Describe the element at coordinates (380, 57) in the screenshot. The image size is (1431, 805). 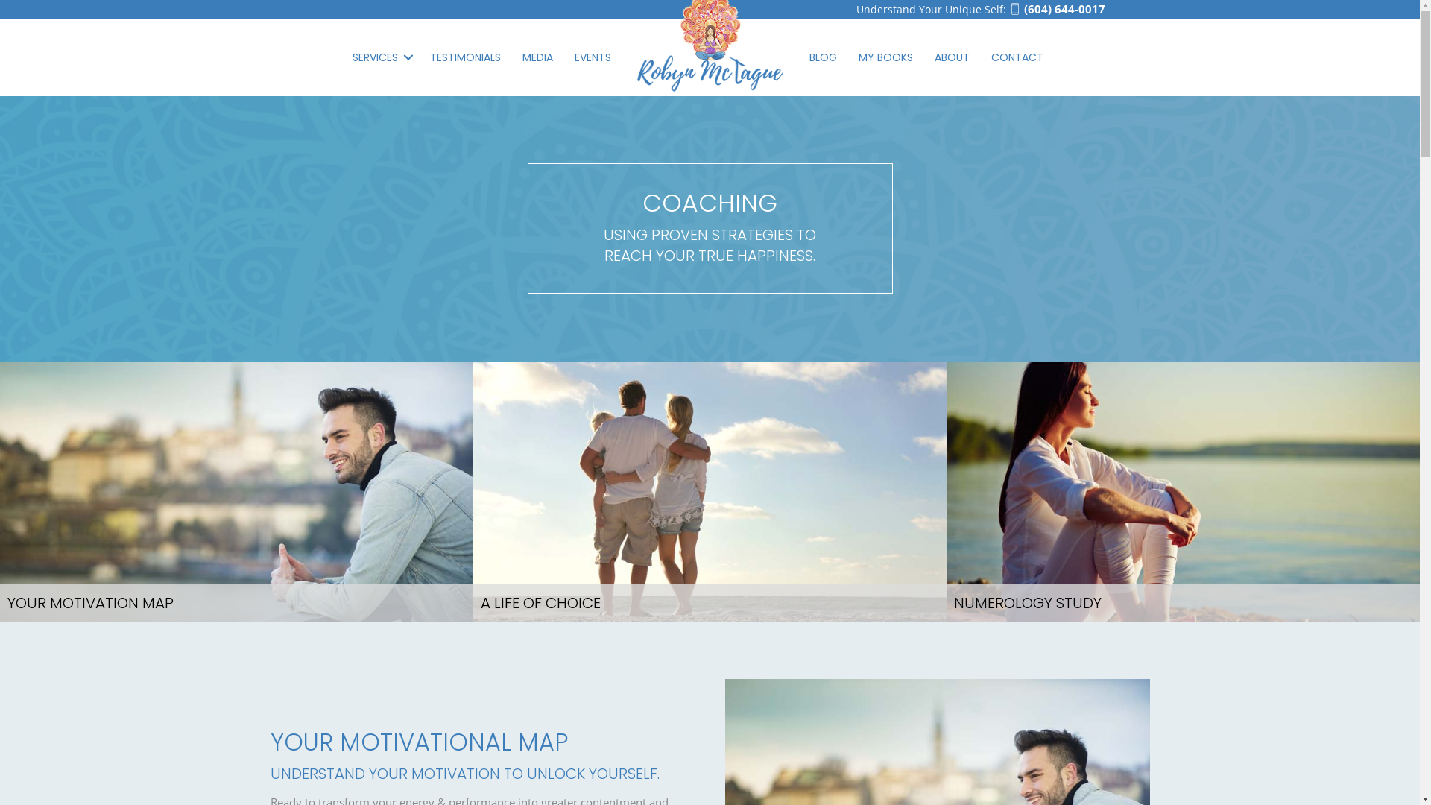
I see `SERVICES` at that location.